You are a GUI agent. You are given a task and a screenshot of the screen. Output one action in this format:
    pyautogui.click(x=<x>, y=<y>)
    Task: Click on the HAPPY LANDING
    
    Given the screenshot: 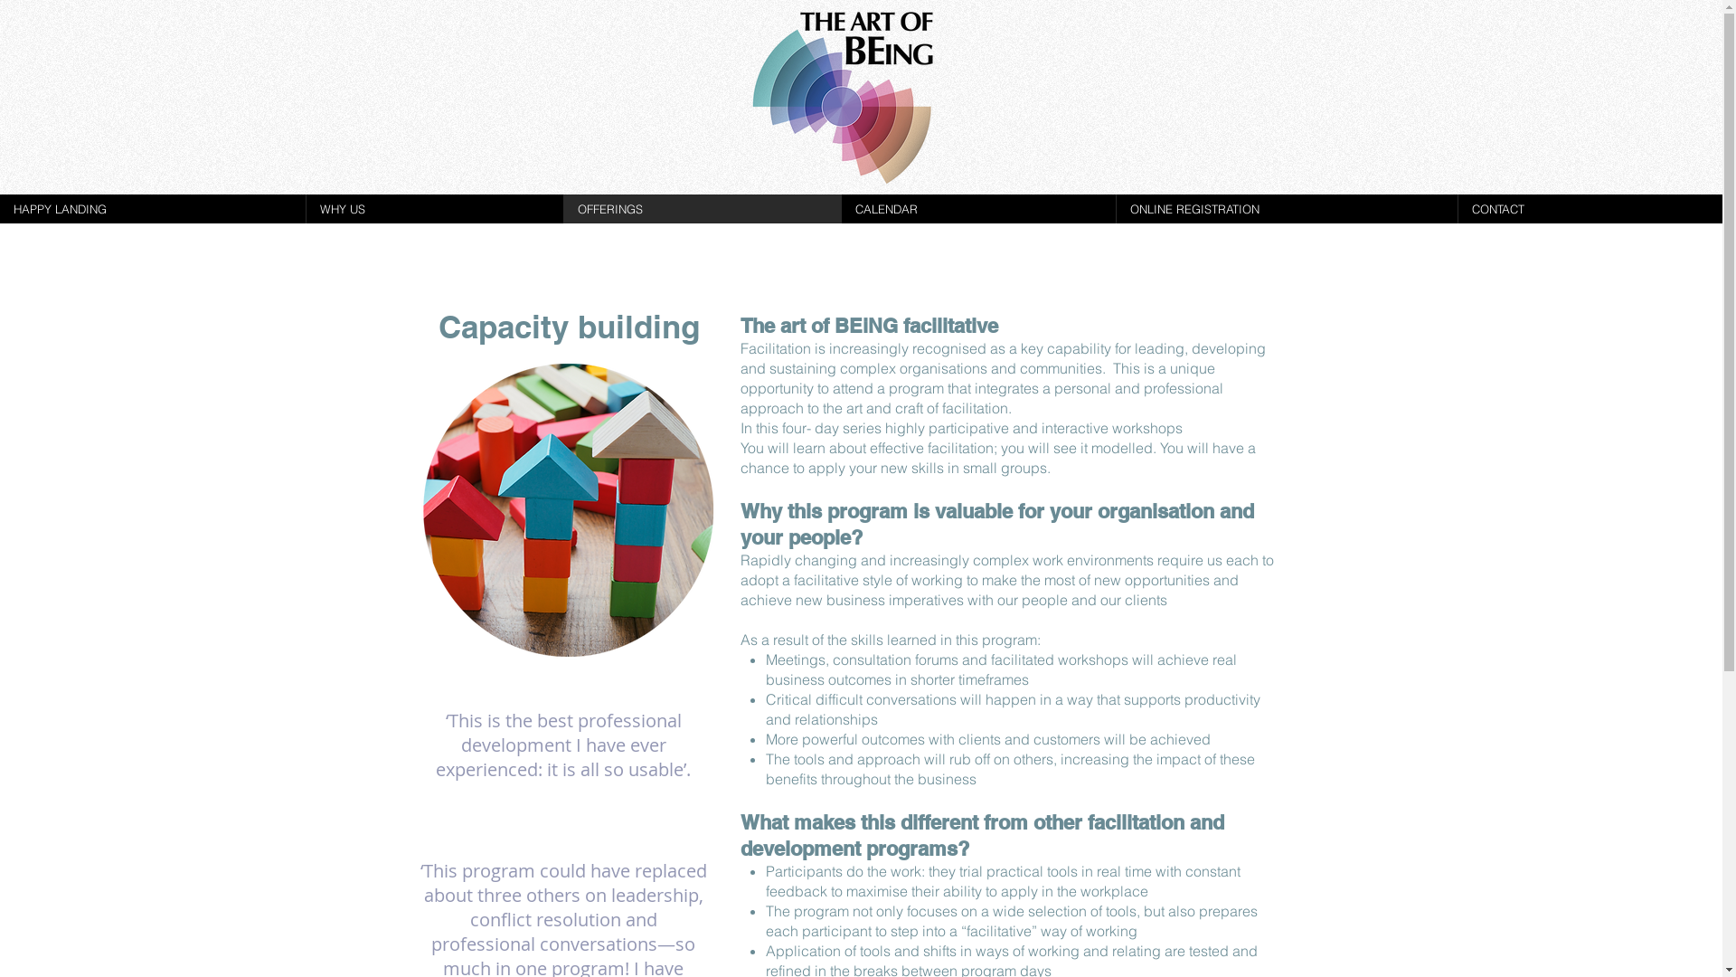 What is the action you would take?
    pyautogui.click(x=153, y=209)
    